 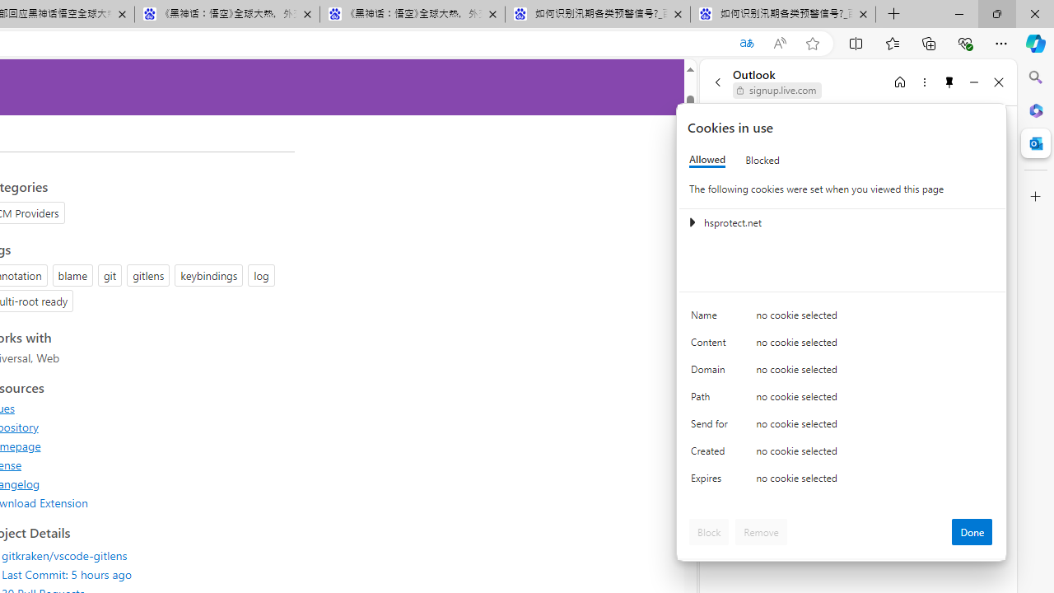 I want to click on Class: c0153 c0157, so click(x=842, y=481).